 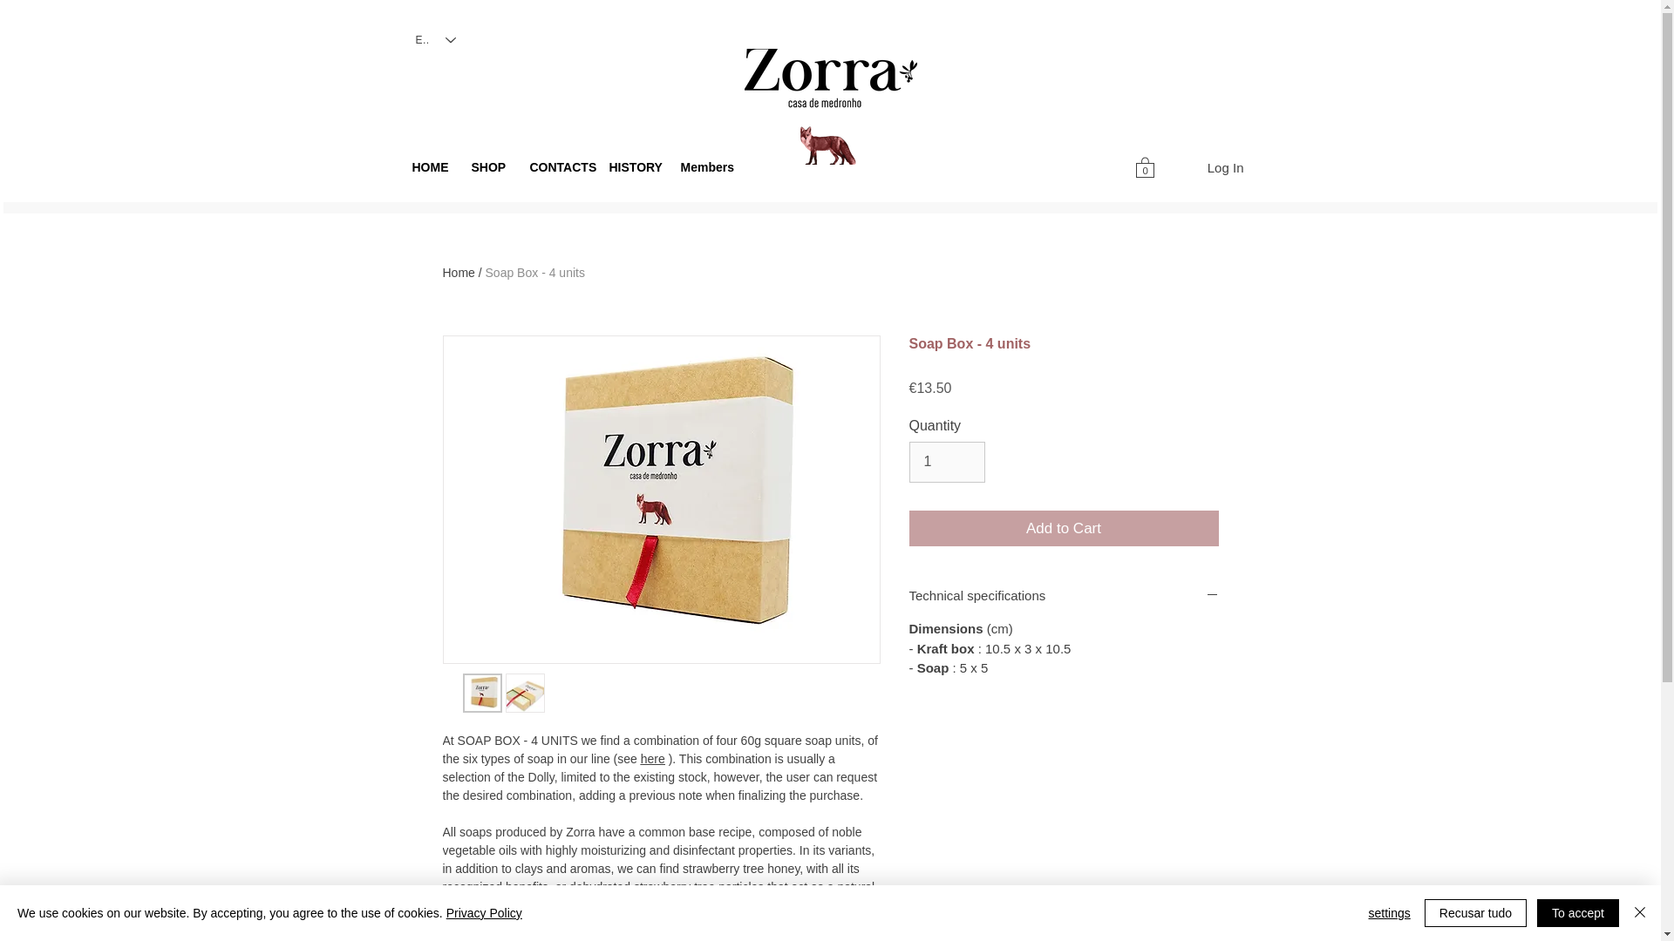 I want to click on Members, so click(x=706, y=167).